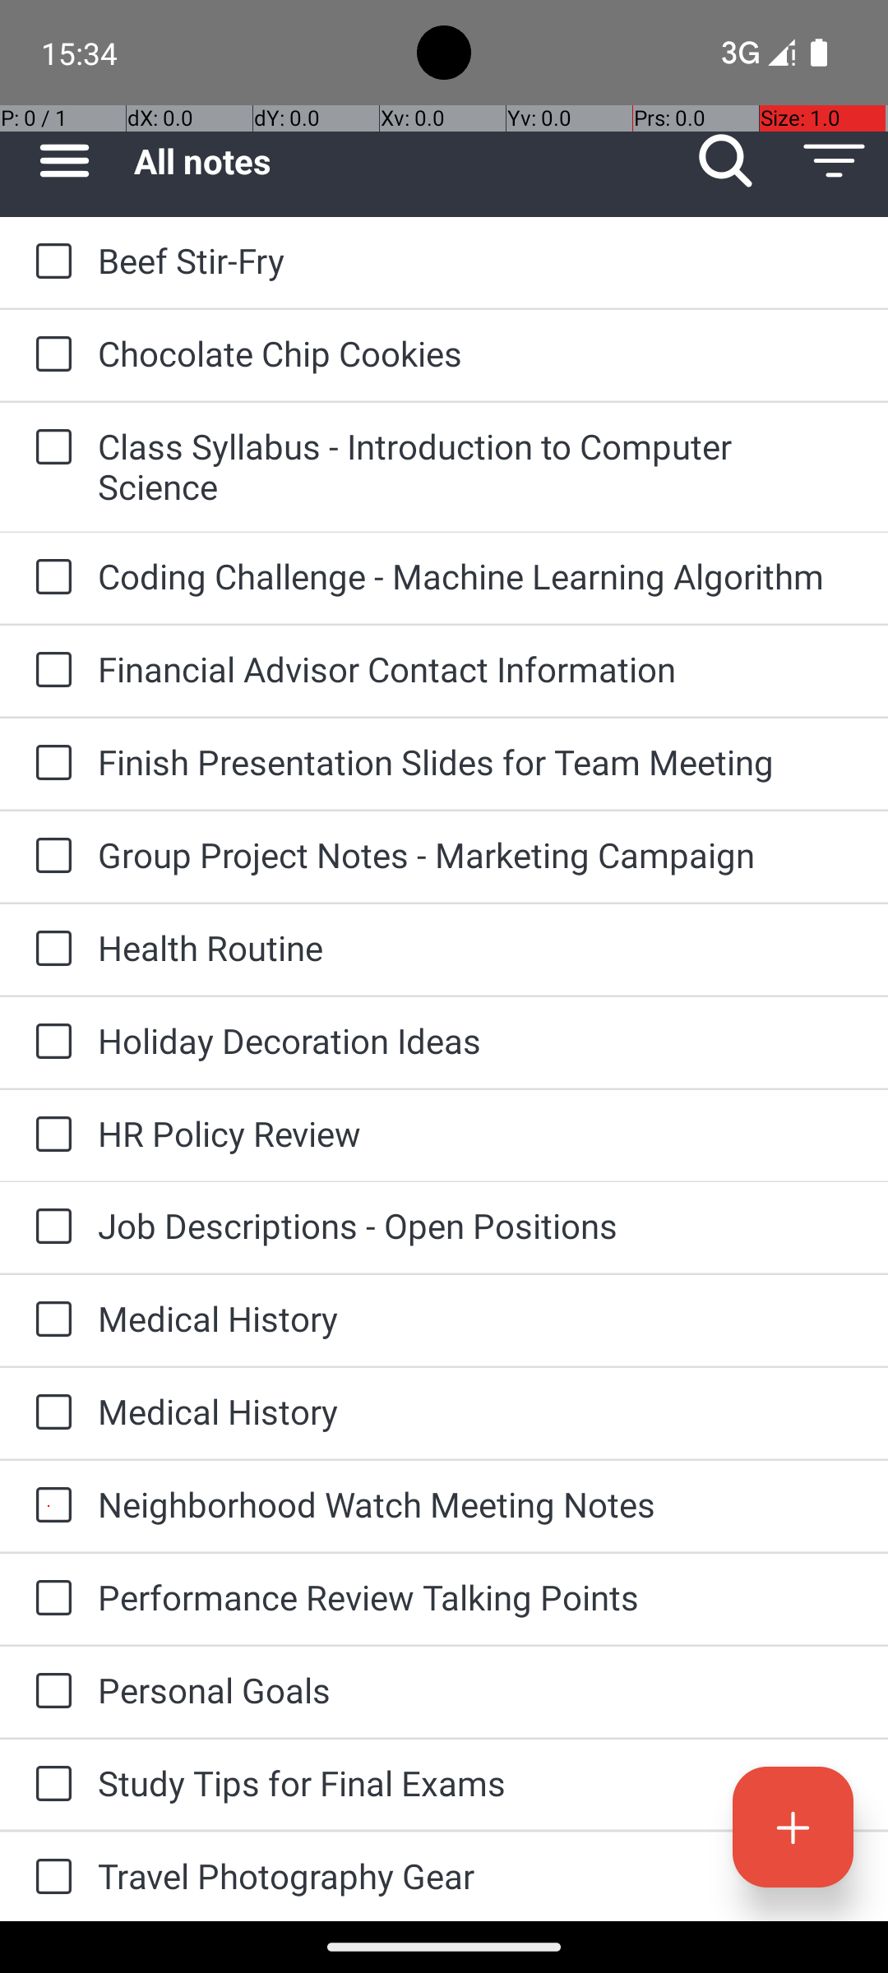 This screenshot has height=1973, width=888. Describe the element at coordinates (49, 1877) in the screenshot. I see `to-do: Travel Photography Gear` at that location.